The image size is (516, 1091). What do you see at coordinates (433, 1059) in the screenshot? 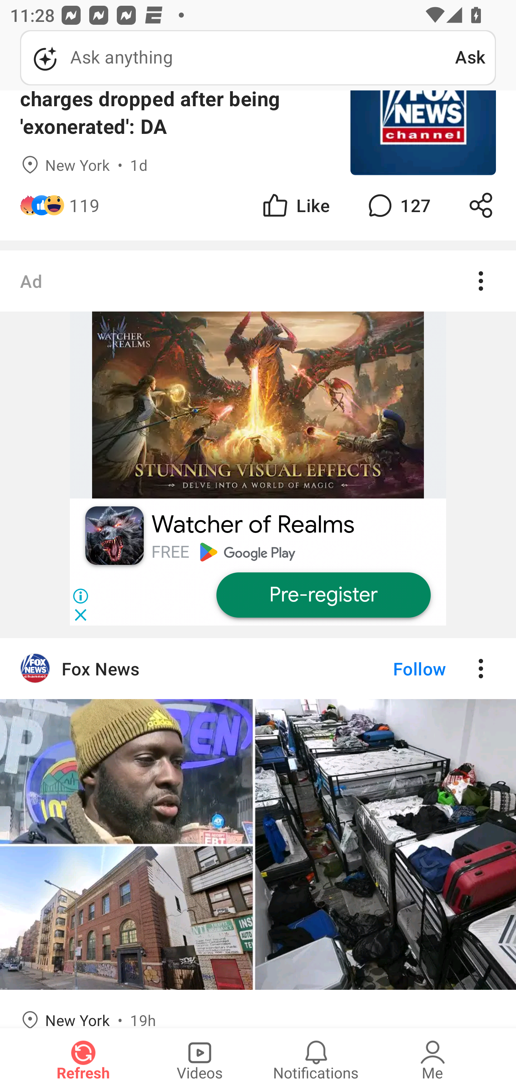
I see `Me` at bounding box center [433, 1059].